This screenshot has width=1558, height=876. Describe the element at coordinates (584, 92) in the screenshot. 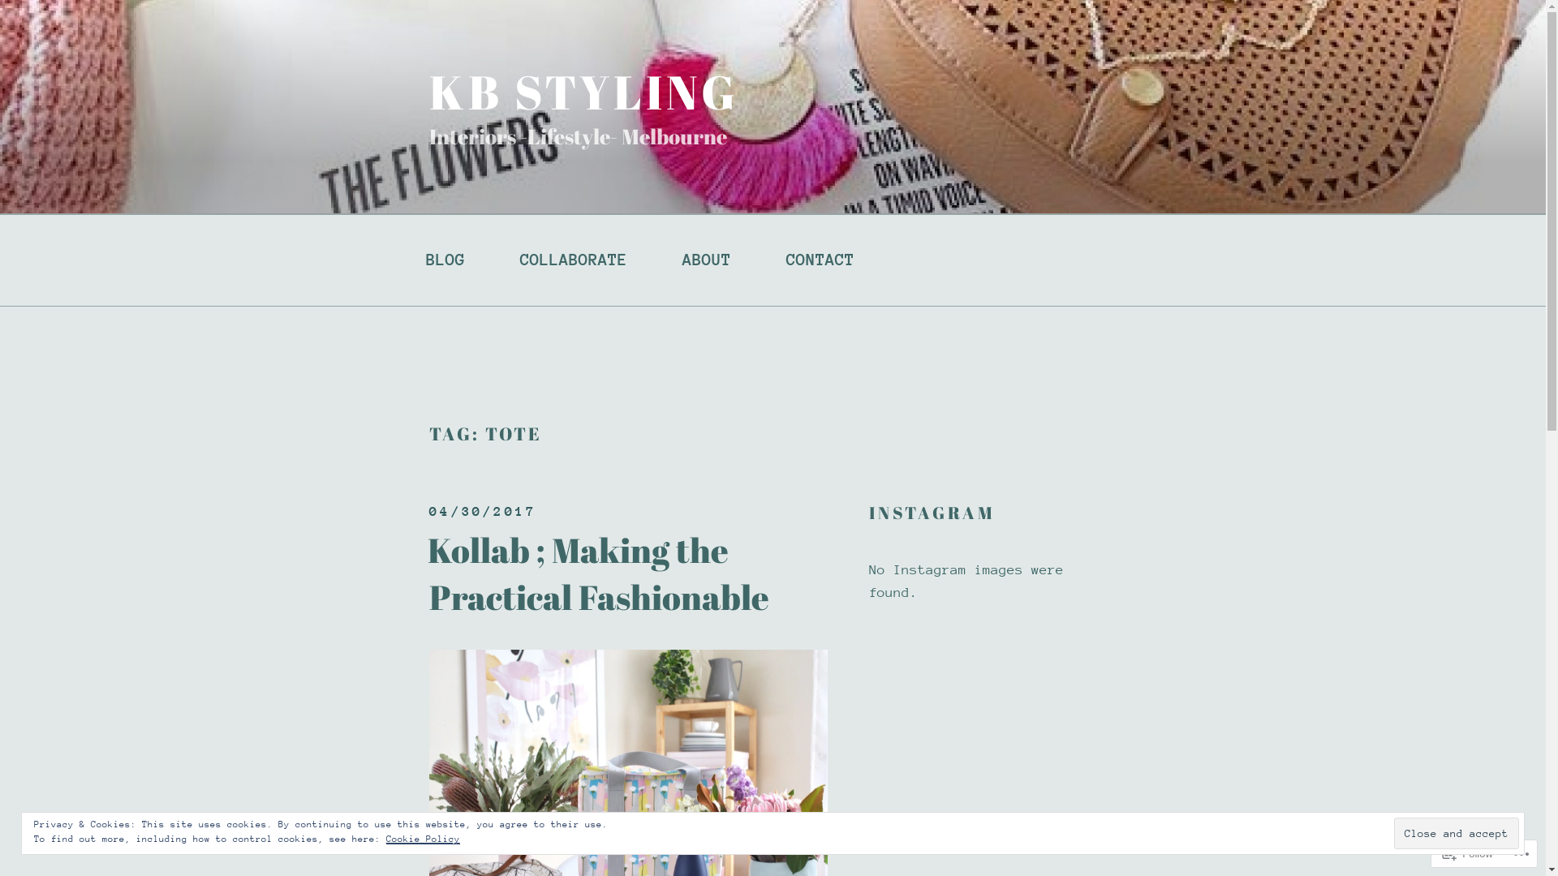

I see `KB STYLING` at that location.